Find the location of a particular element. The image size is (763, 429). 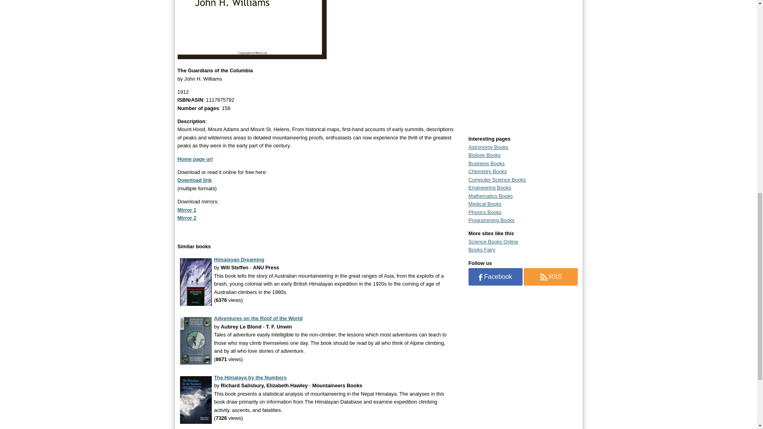

Home page url is located at coordinates (195, 159).